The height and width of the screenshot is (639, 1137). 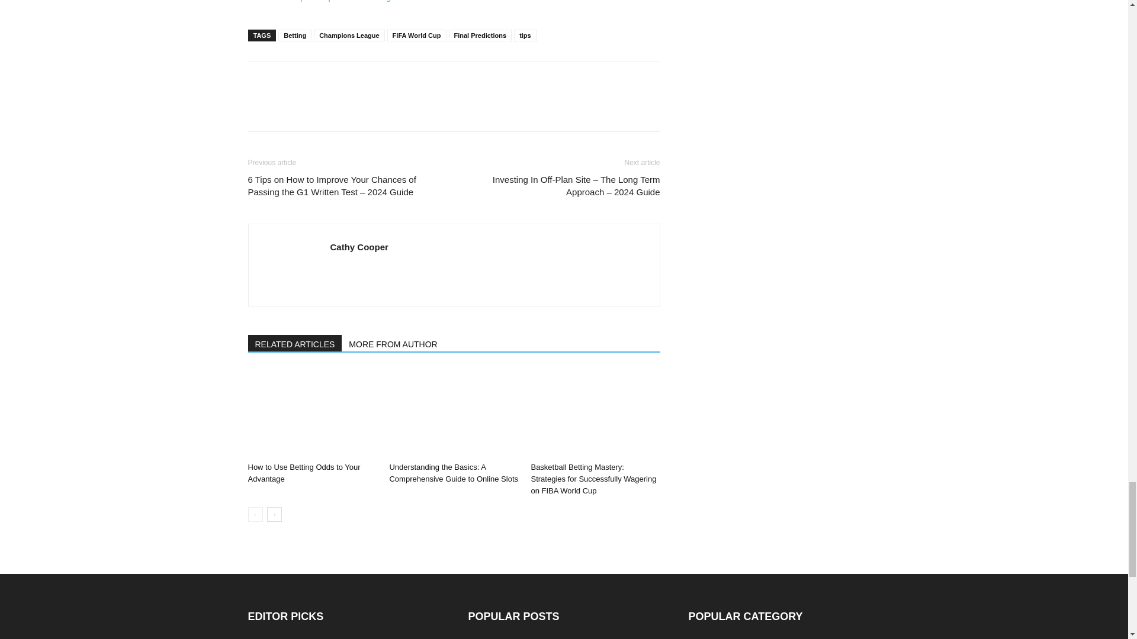 I want to click on How to Use Betting Odds to Your Advantage, so click(x=311, y=413).